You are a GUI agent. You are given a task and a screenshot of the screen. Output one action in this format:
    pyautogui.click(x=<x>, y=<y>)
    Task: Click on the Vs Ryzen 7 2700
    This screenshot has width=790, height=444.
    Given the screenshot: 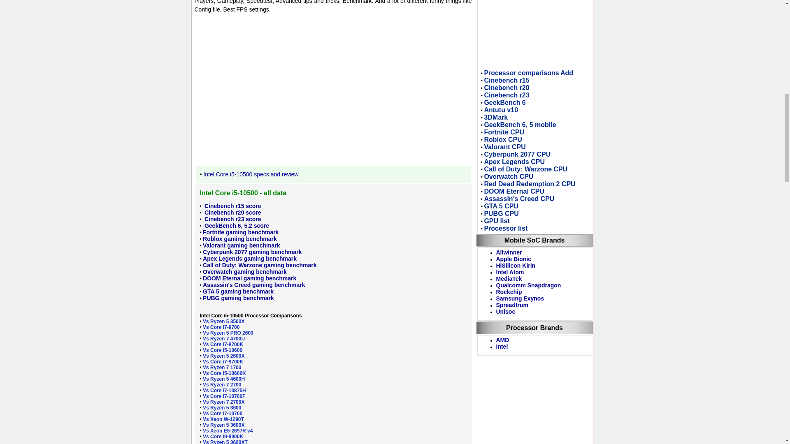 What is the action you would take?
    pyautogui.click(x=222, y=384)
    